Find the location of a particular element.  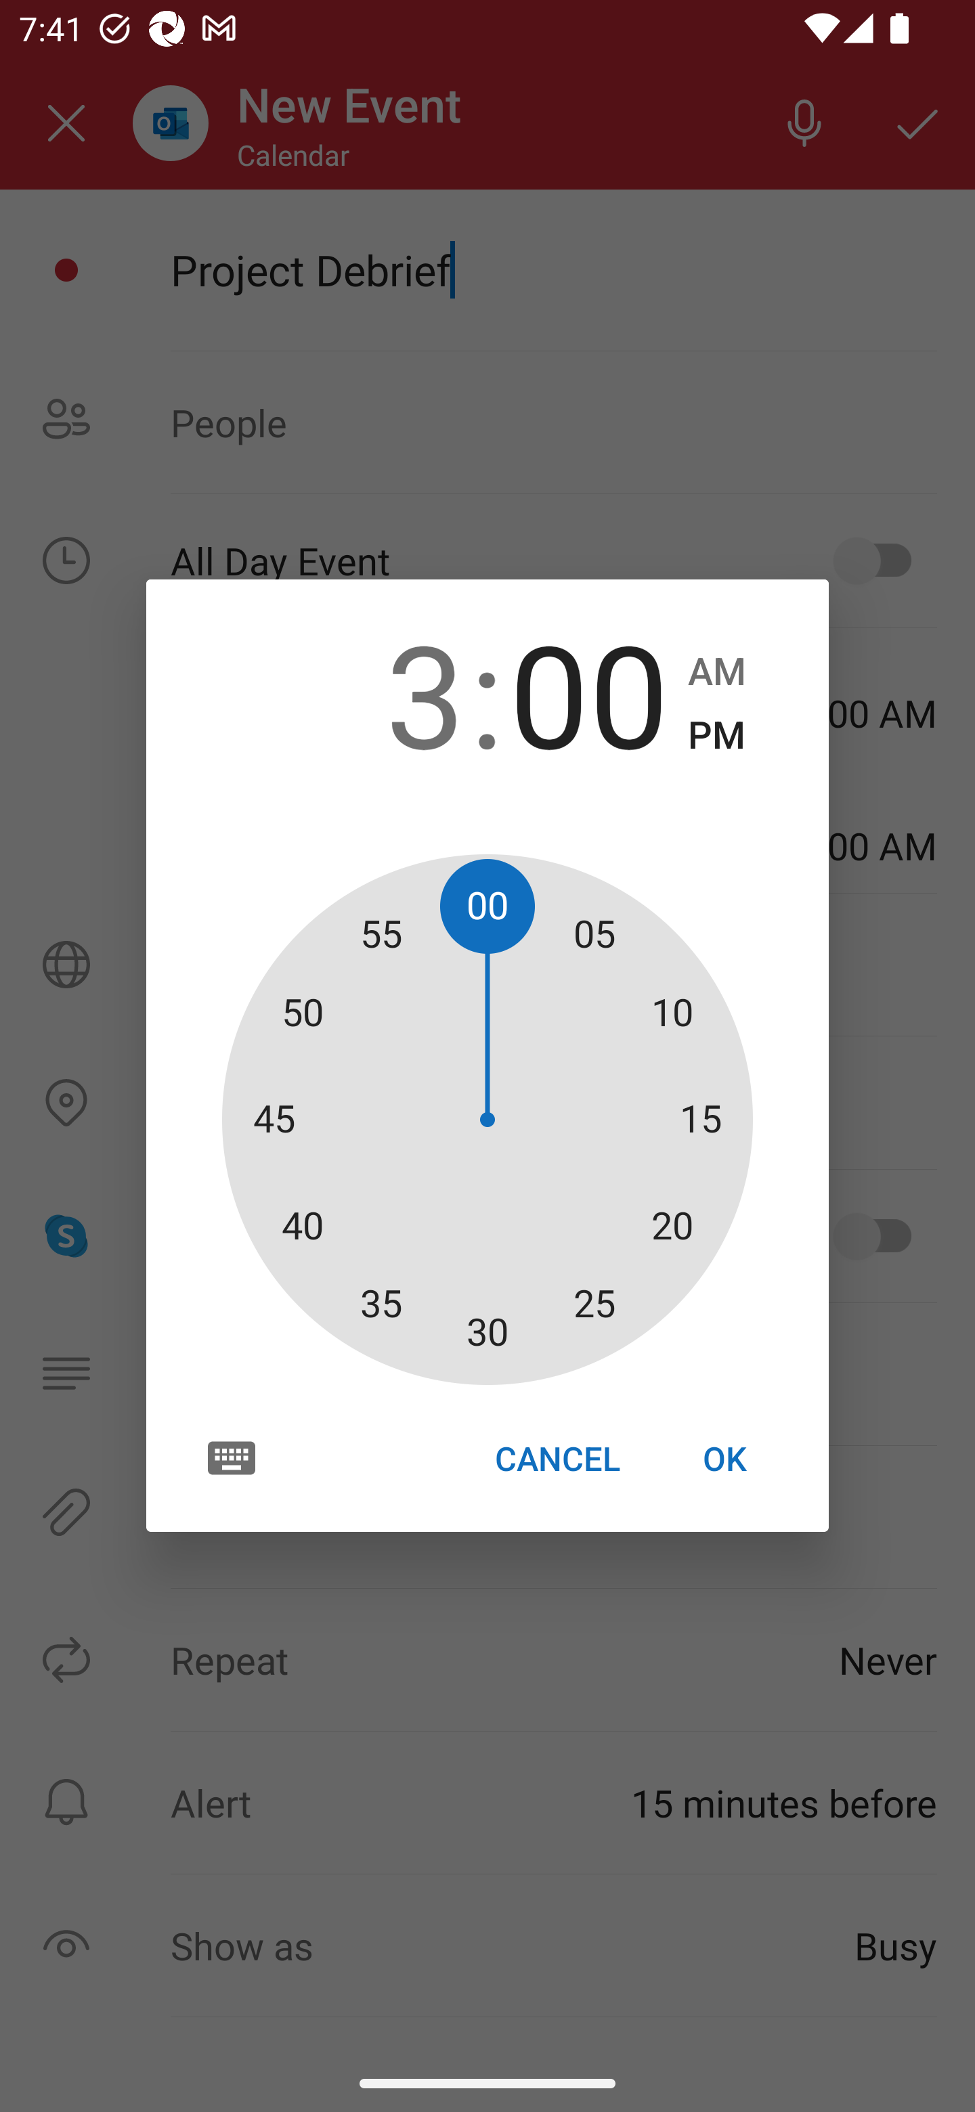

AM is located at coordinates (716, 672).